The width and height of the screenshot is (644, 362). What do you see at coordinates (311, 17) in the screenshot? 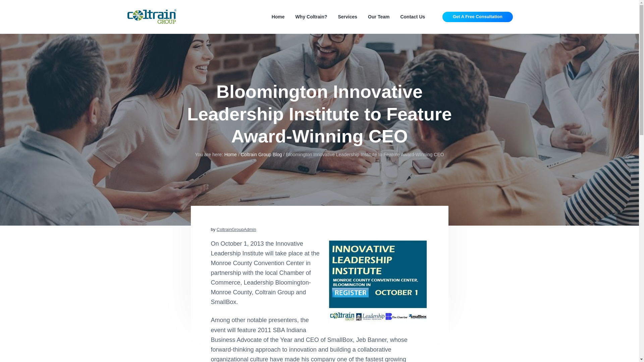
I see `Why Coltrain?` at bounding box center [311, 17].